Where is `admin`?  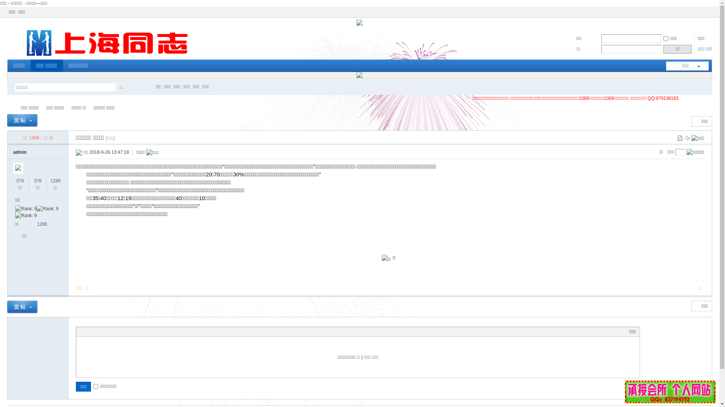 admin is located at coordinates (20, 152).